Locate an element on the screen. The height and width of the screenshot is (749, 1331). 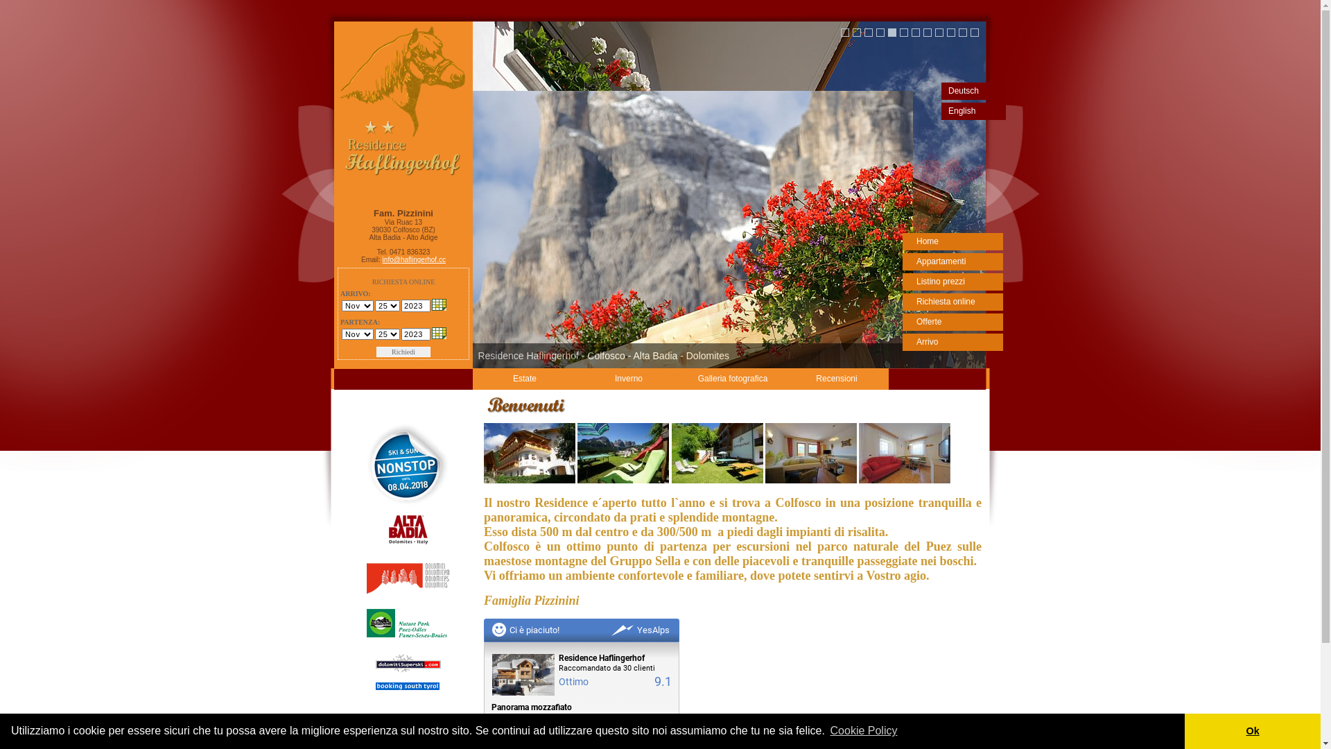
Residence Haflingerhof - Colfosco -  Alta Badia - Dolomites is located at coordinates (880, 33).